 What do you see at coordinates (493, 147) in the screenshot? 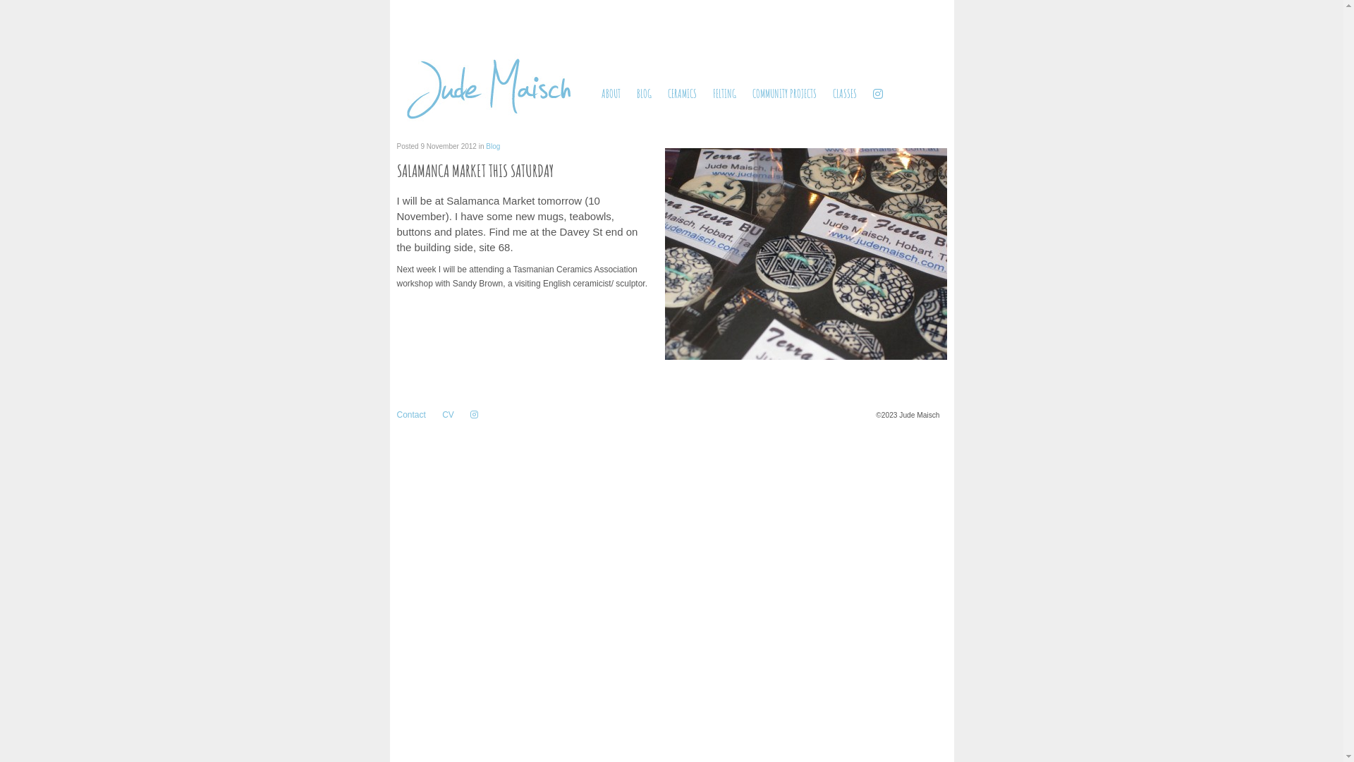
I see `Blog` at bounding box center [493, 147].